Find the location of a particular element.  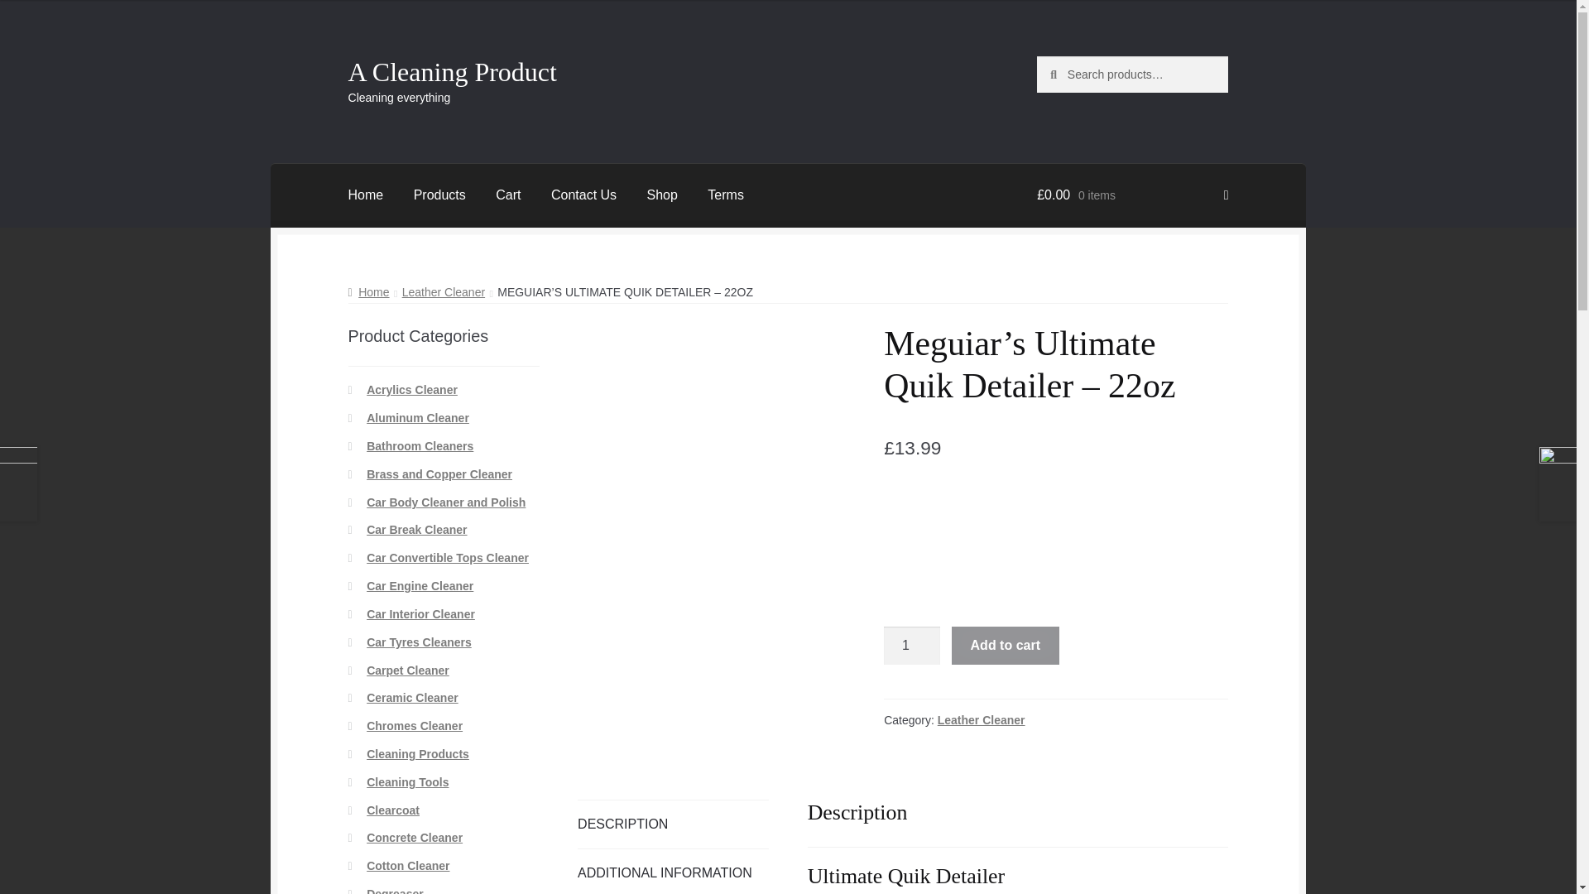

A Cleaning Product is located at coordinates (452, 71).